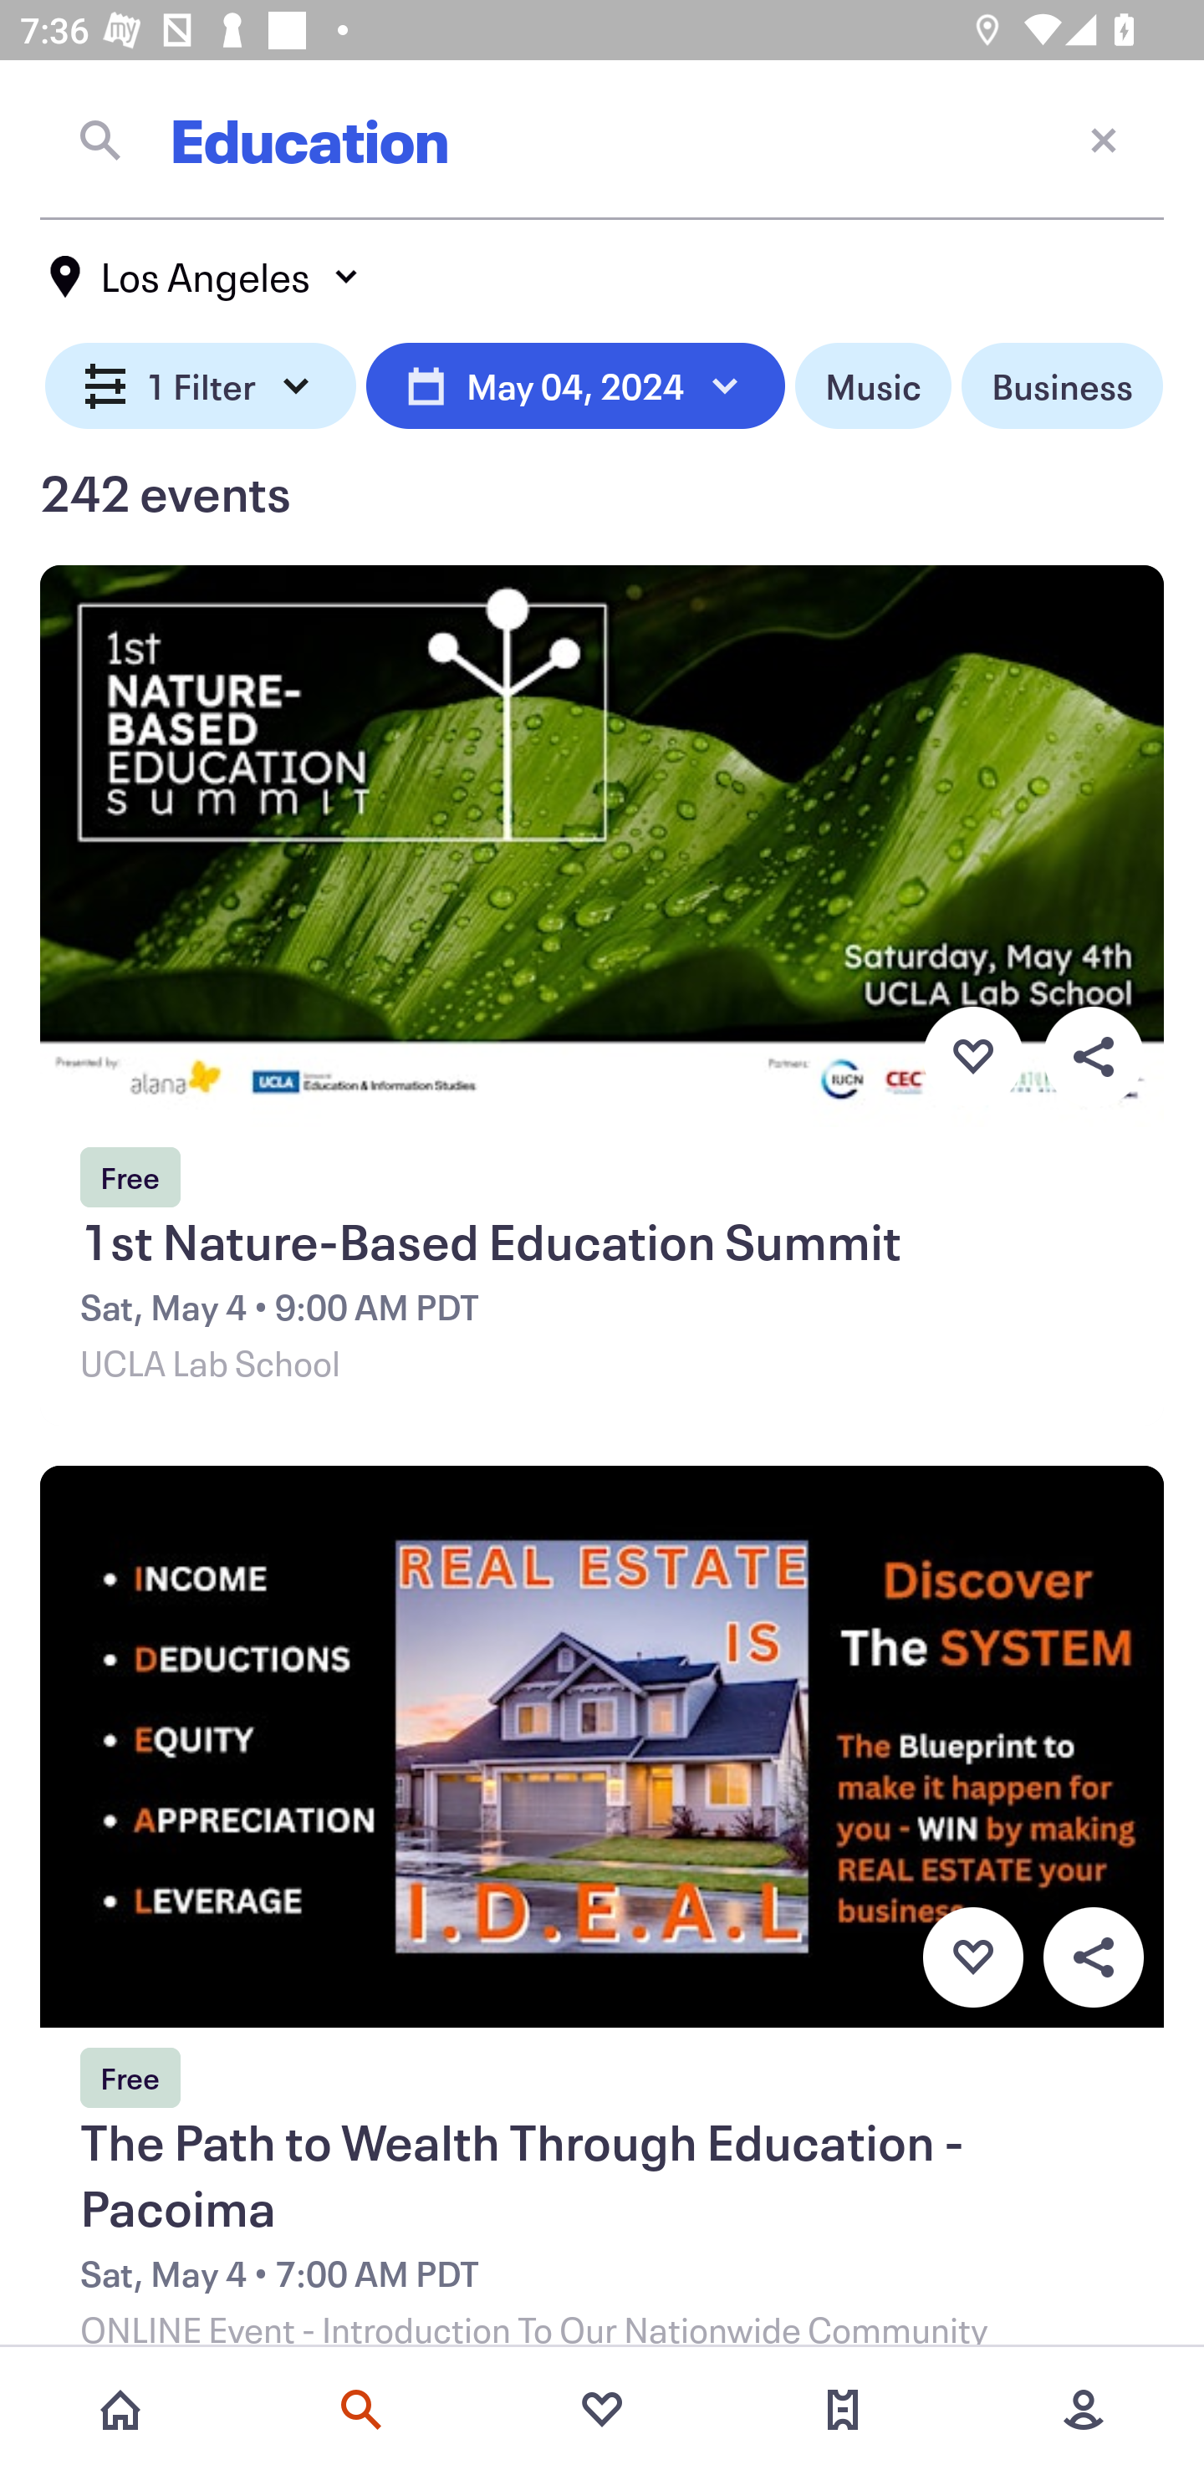  I want to click on Favorites, so click(602, 2410).